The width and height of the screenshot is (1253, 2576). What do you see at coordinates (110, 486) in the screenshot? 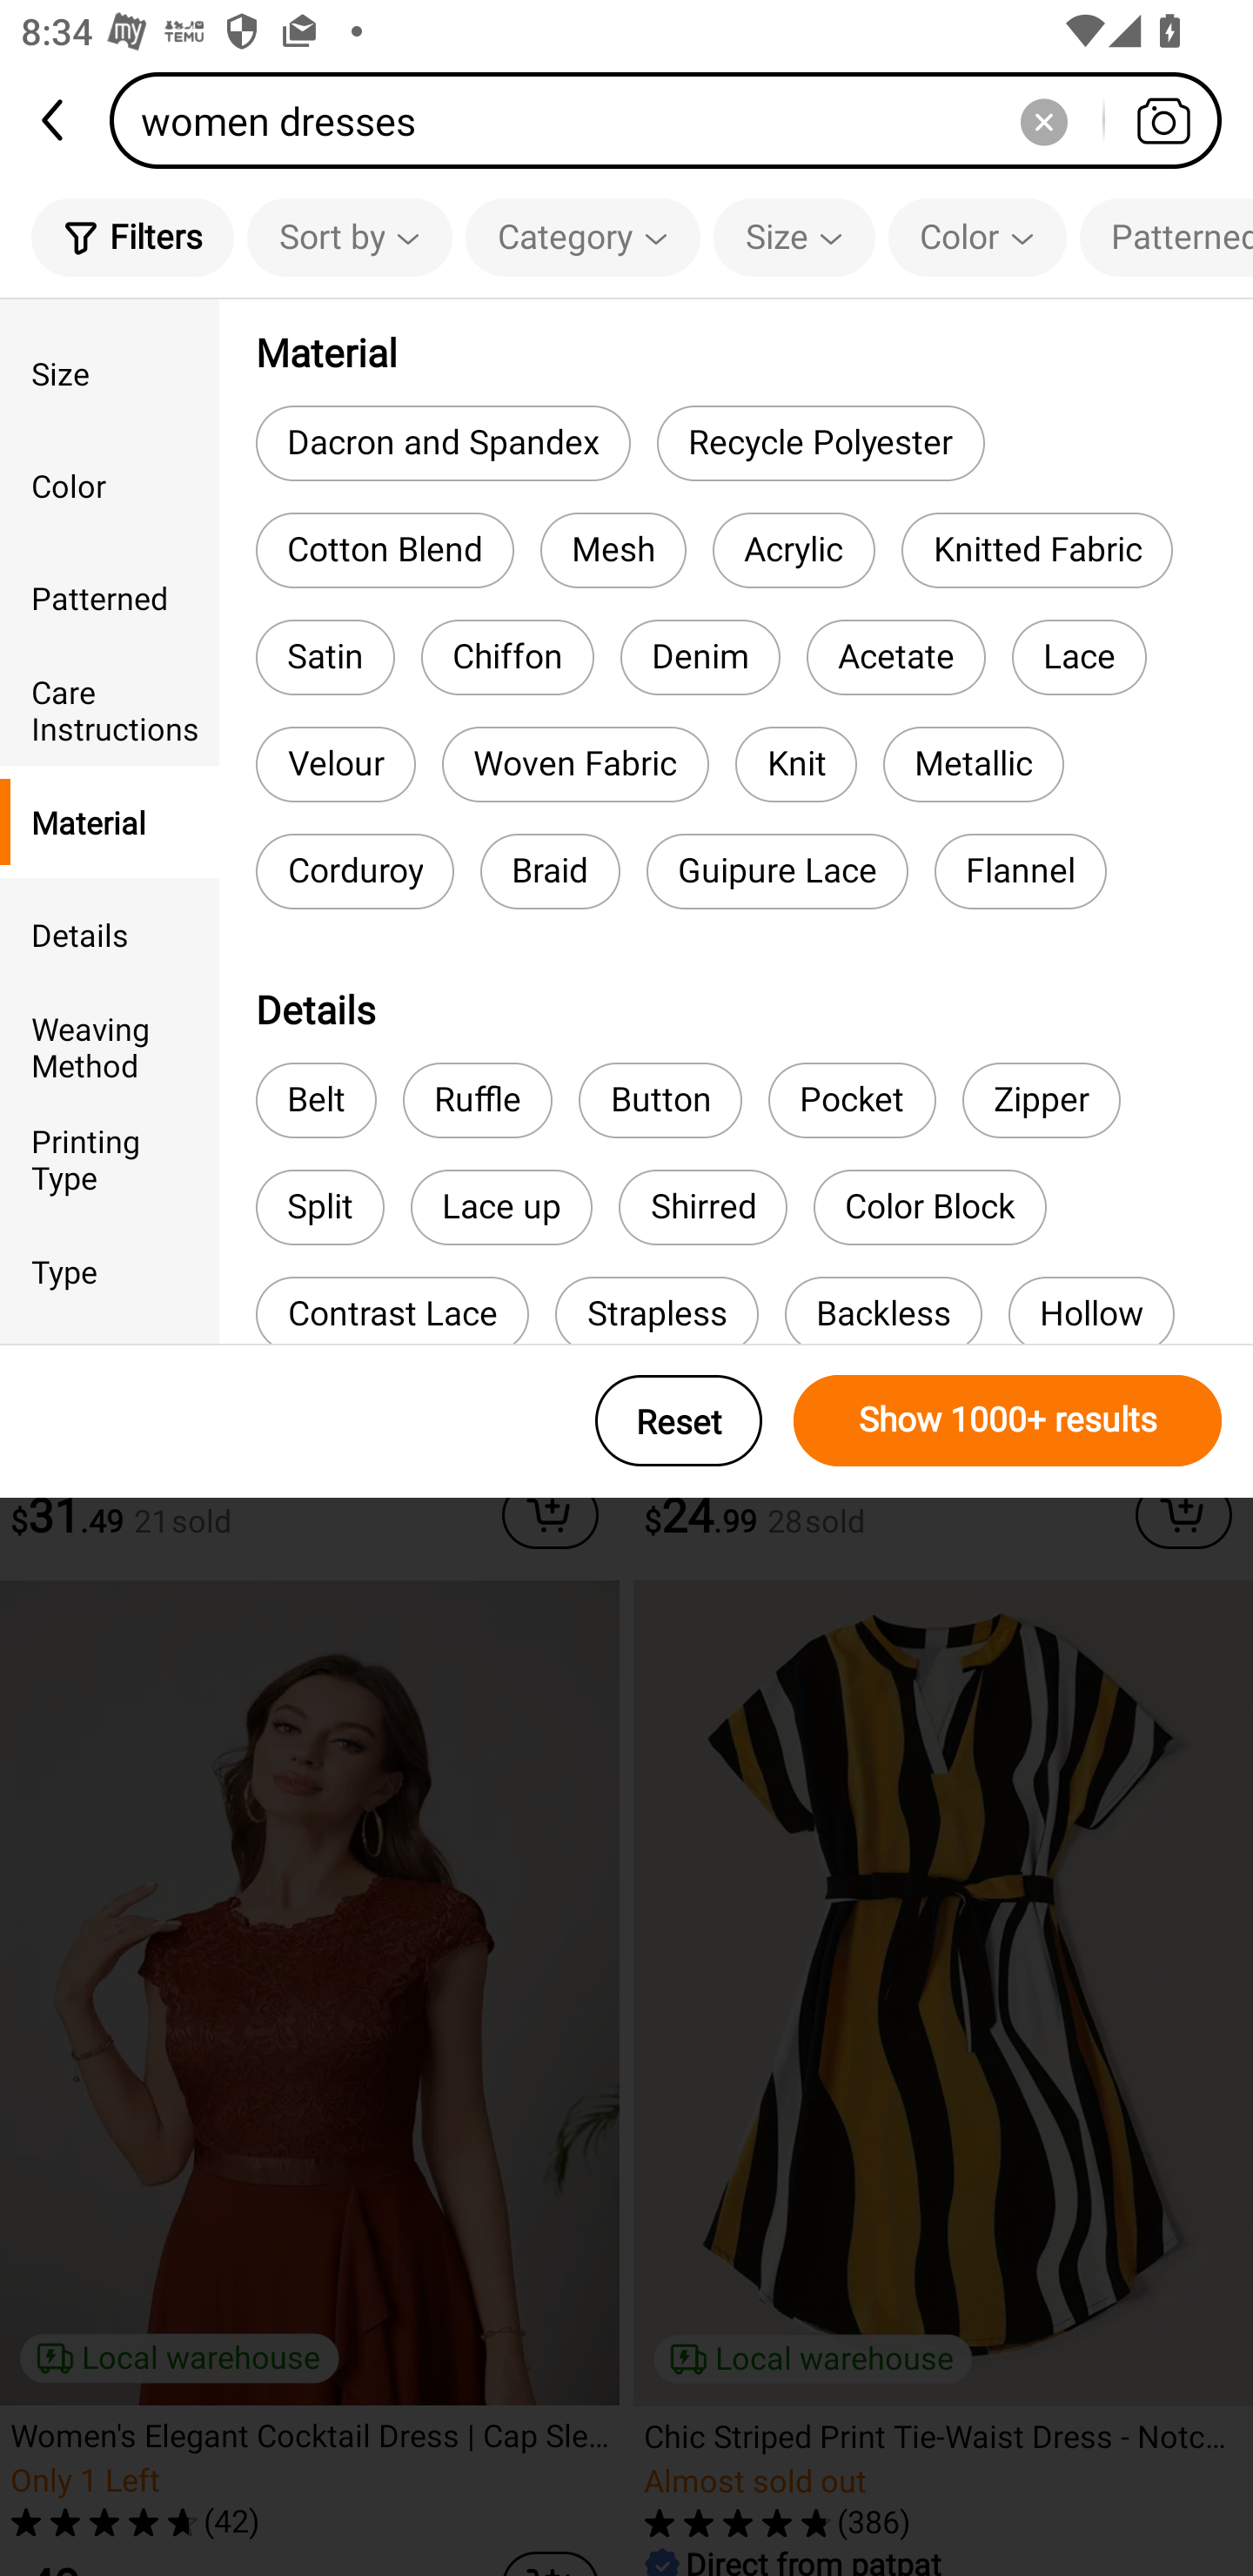
I see `Color` at bounding box center [110, 486].